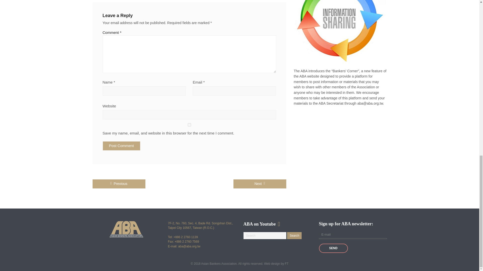 The height and width of the screenshot is (271, 483). I want to click on Previous, so click(119, 184).